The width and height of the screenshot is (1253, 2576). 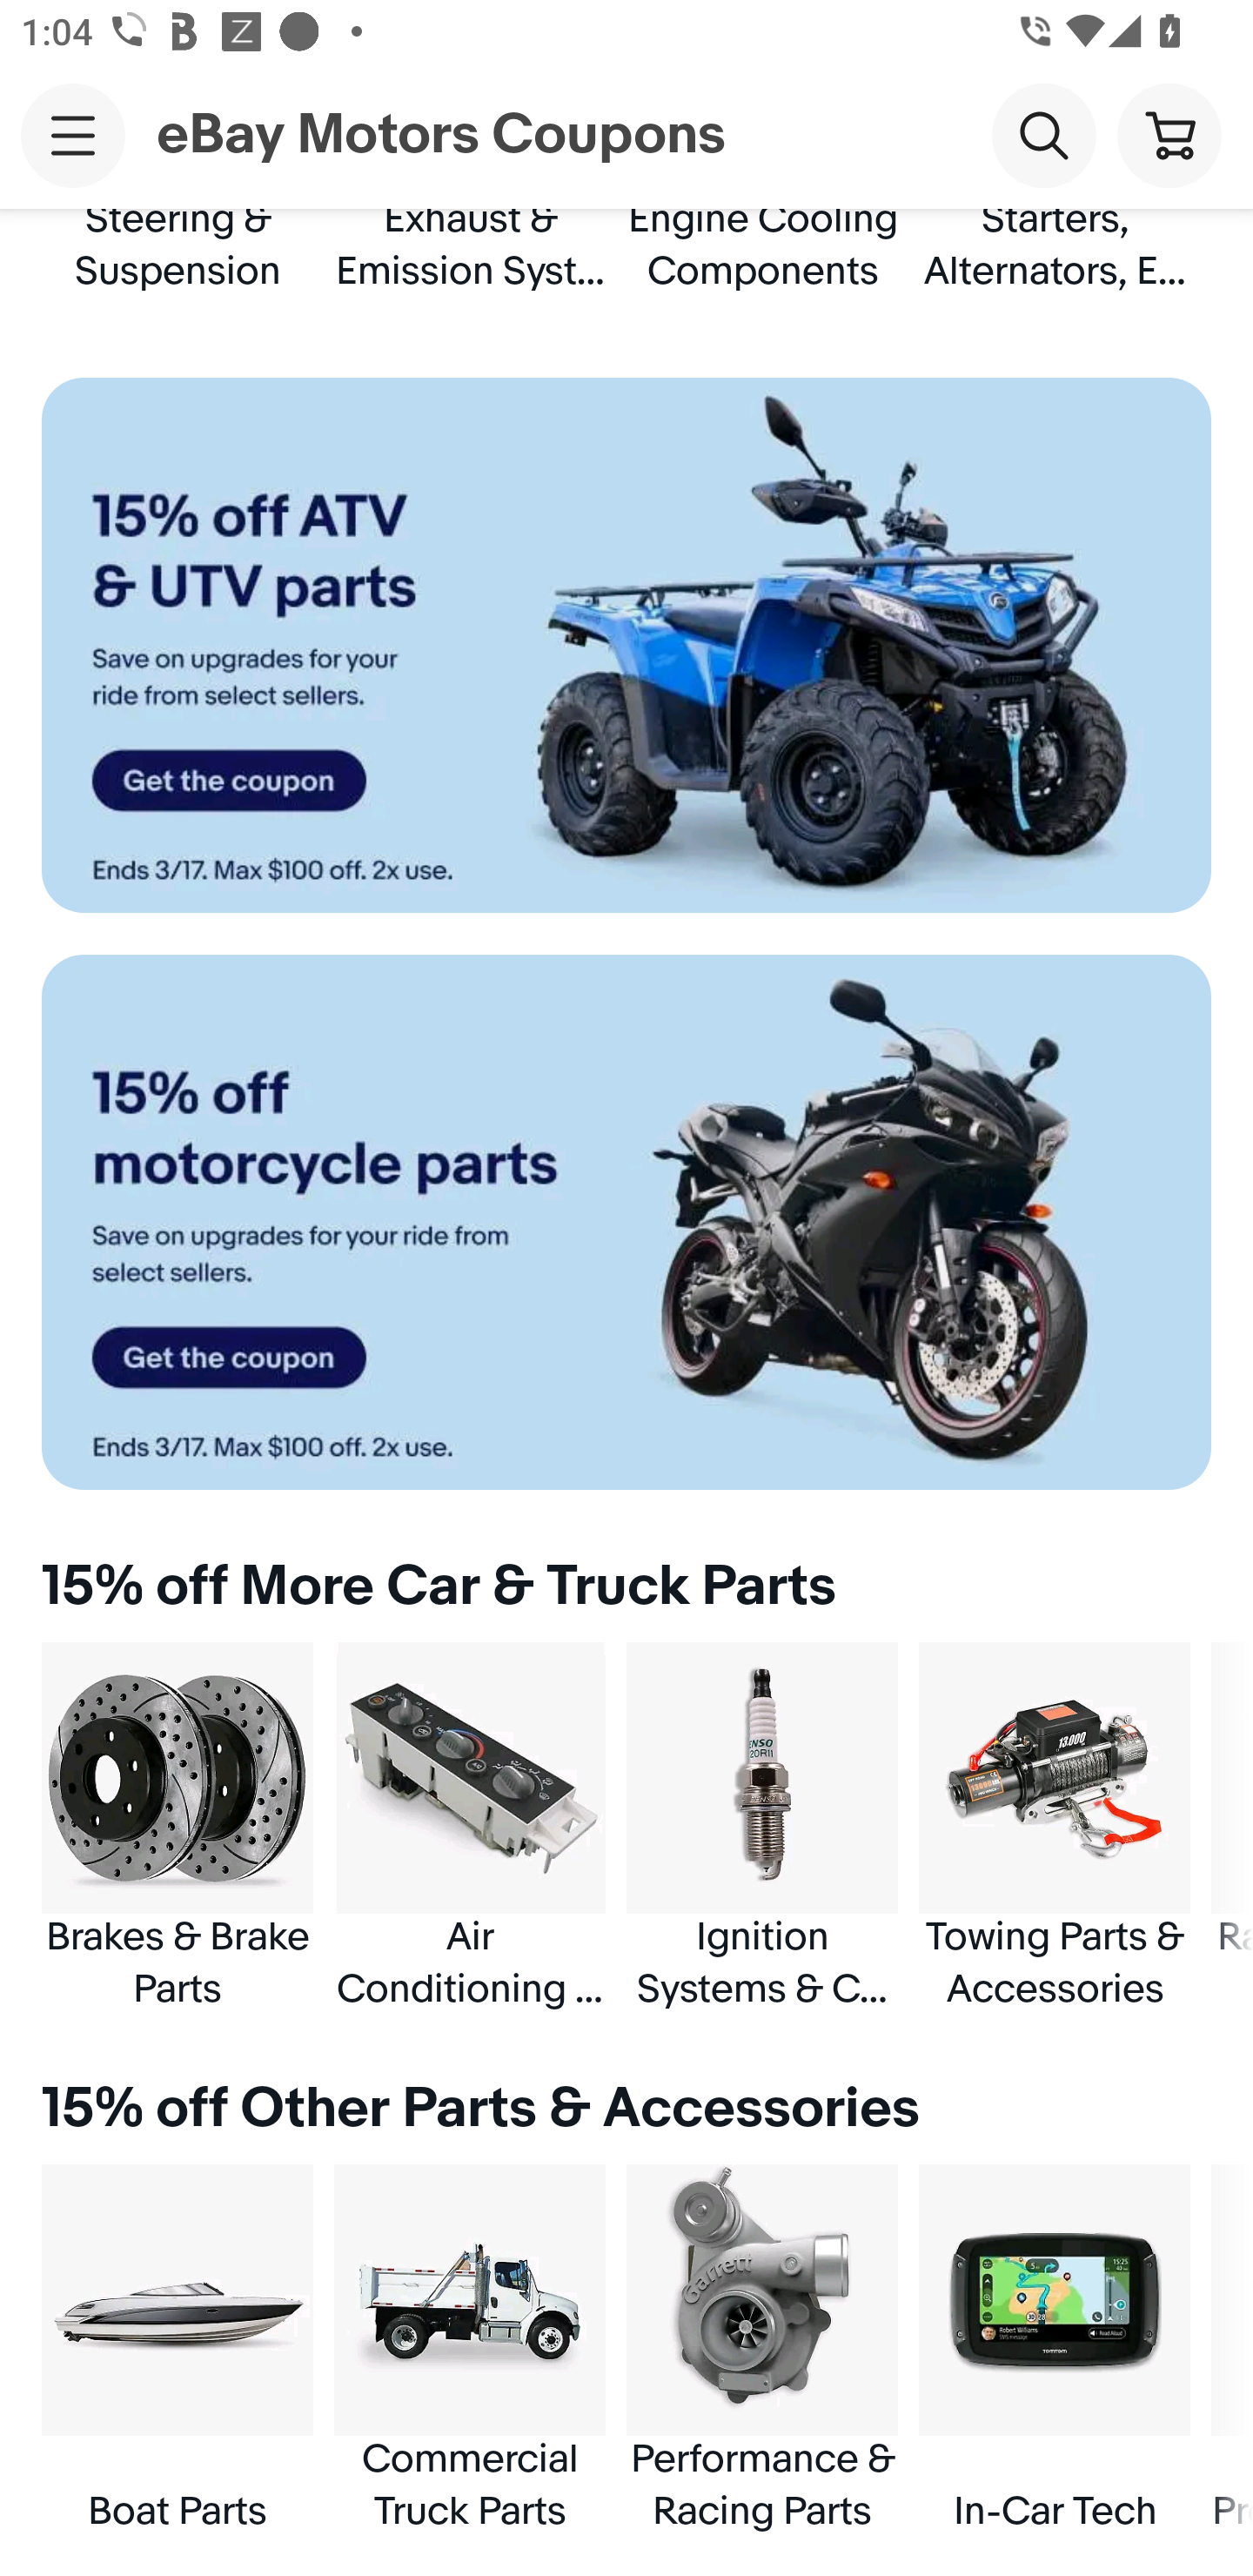 I want to click on Engine Cooling Components, so click(x=762, y=251).